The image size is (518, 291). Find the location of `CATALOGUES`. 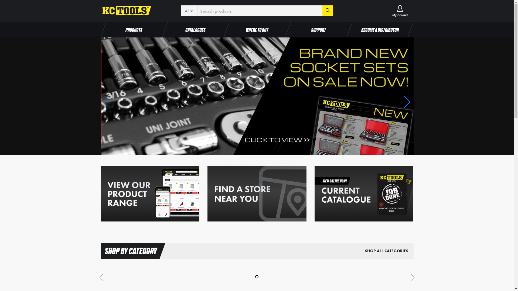

CATALOGUES is located at coordinates (195, 29).